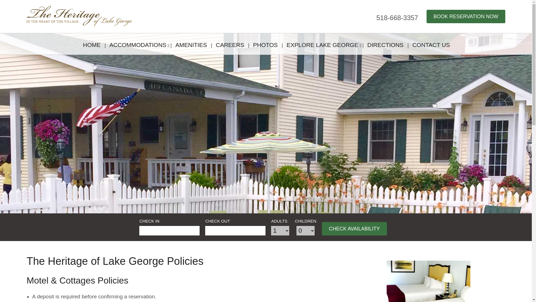  I want to click on CAREERS, so click(230, 44).